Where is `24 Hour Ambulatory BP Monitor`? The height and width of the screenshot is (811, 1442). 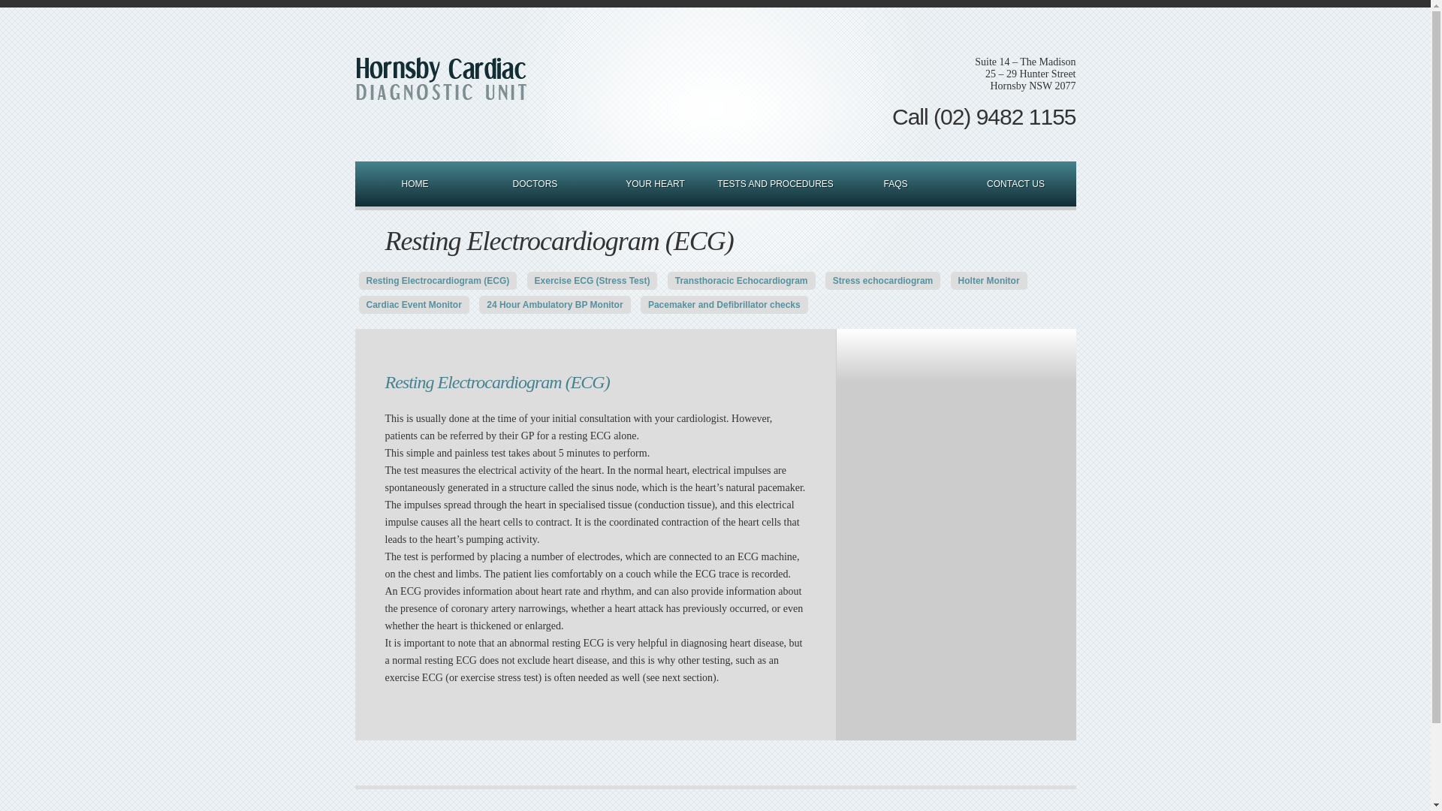 24 Hour Ambulatory BP Monitor is located at coordinates (554, 305).